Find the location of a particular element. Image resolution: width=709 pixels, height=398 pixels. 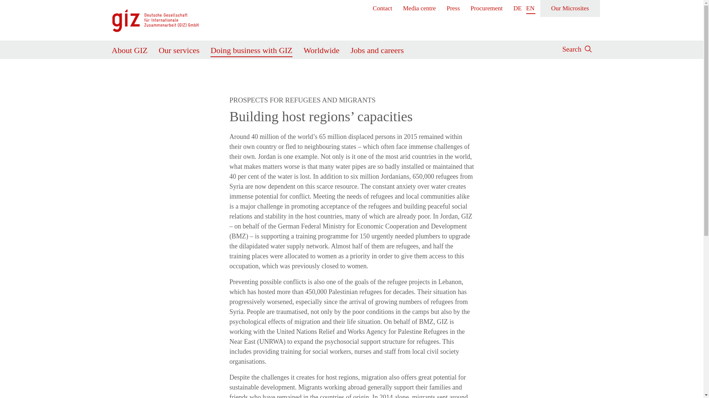

German is located at coordinates (518, 8).